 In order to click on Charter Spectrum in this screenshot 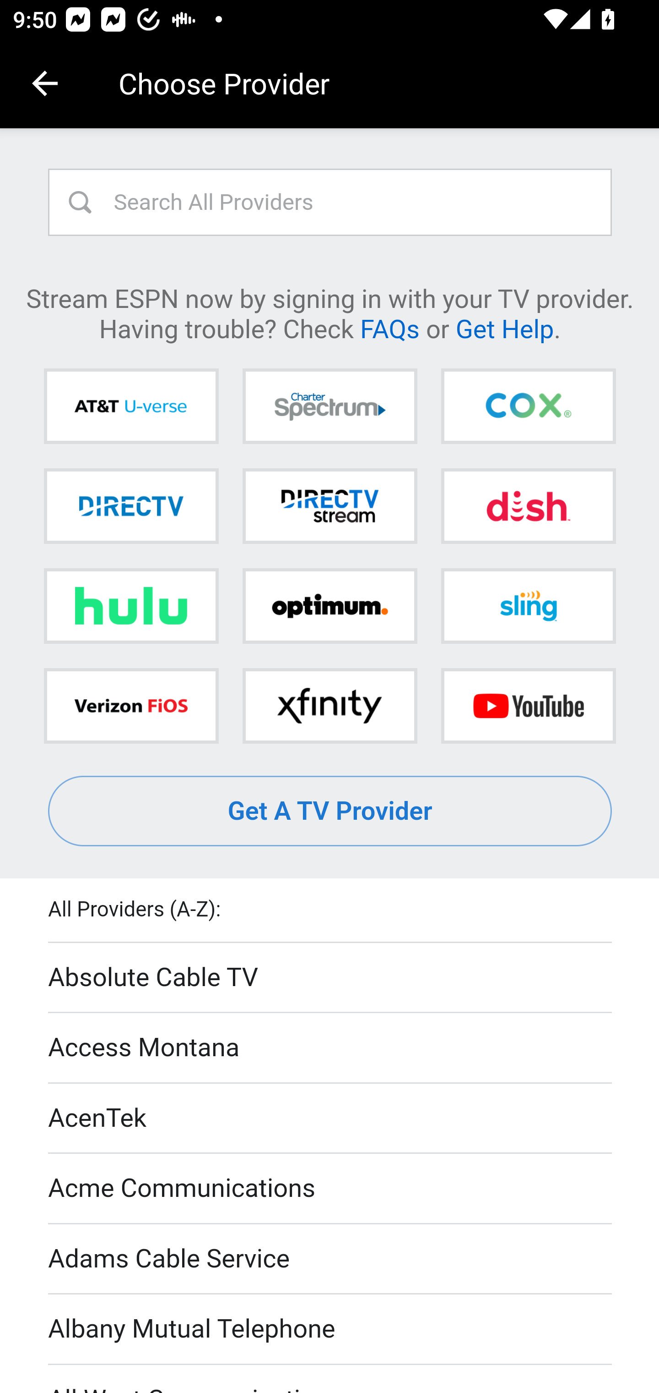, I will do `click(329, 406)`.